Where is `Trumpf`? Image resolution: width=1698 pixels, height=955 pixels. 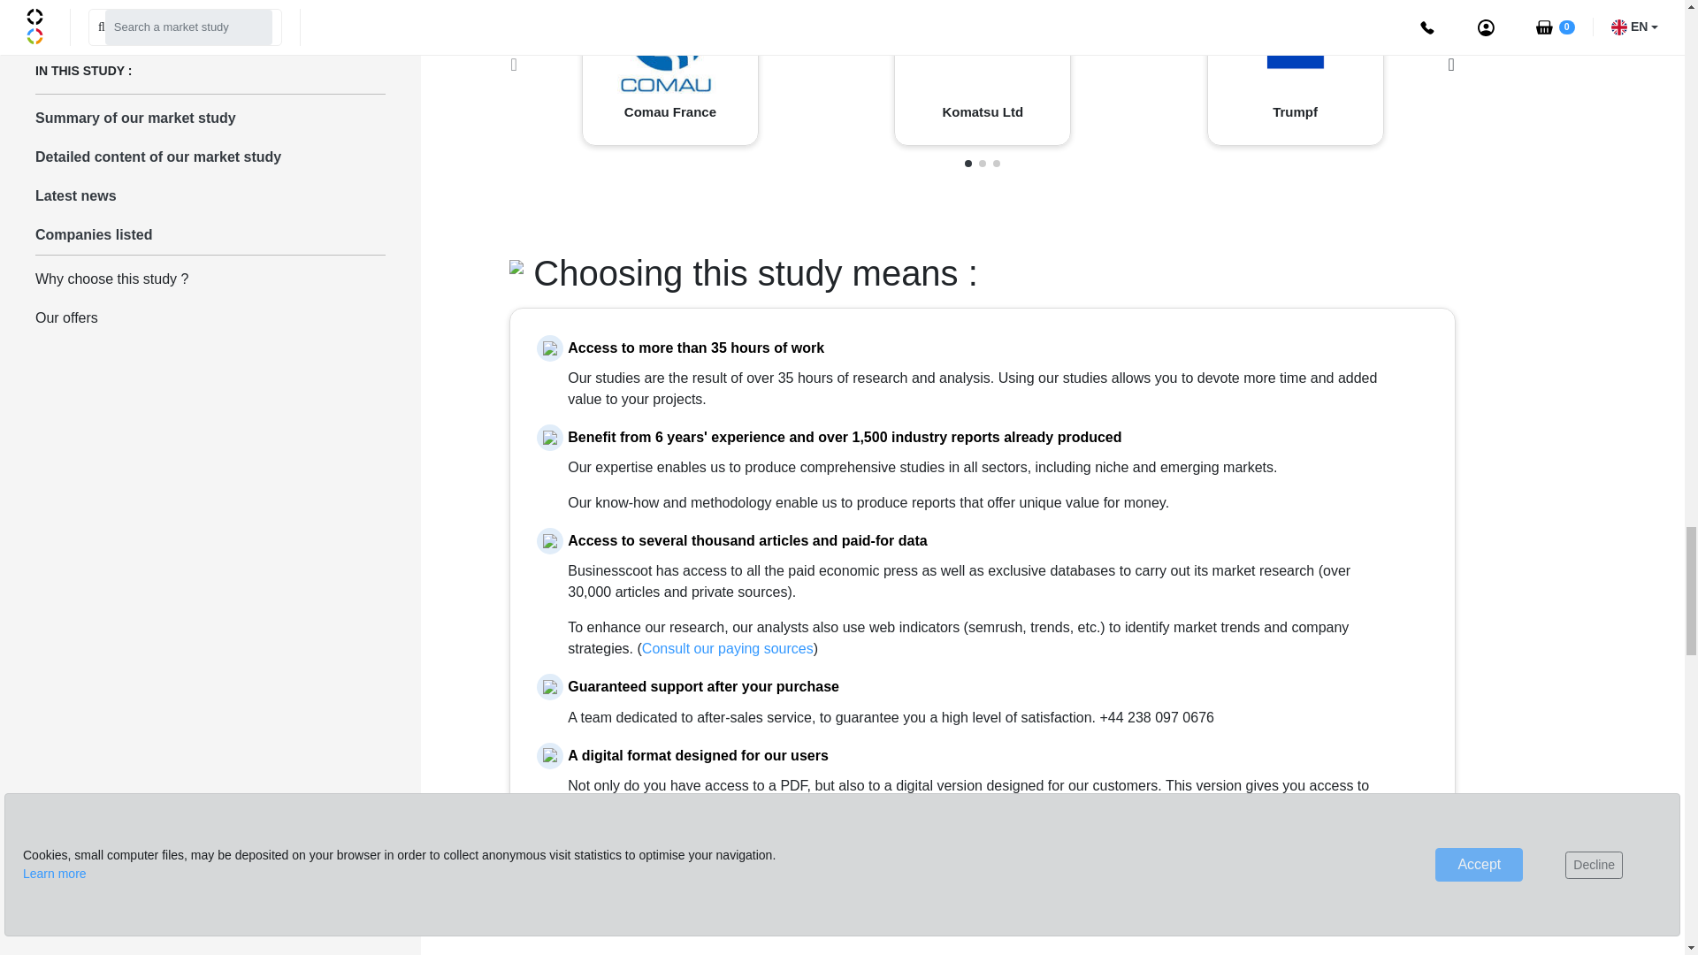
Trumpf is located at coordinates (1295, 41).